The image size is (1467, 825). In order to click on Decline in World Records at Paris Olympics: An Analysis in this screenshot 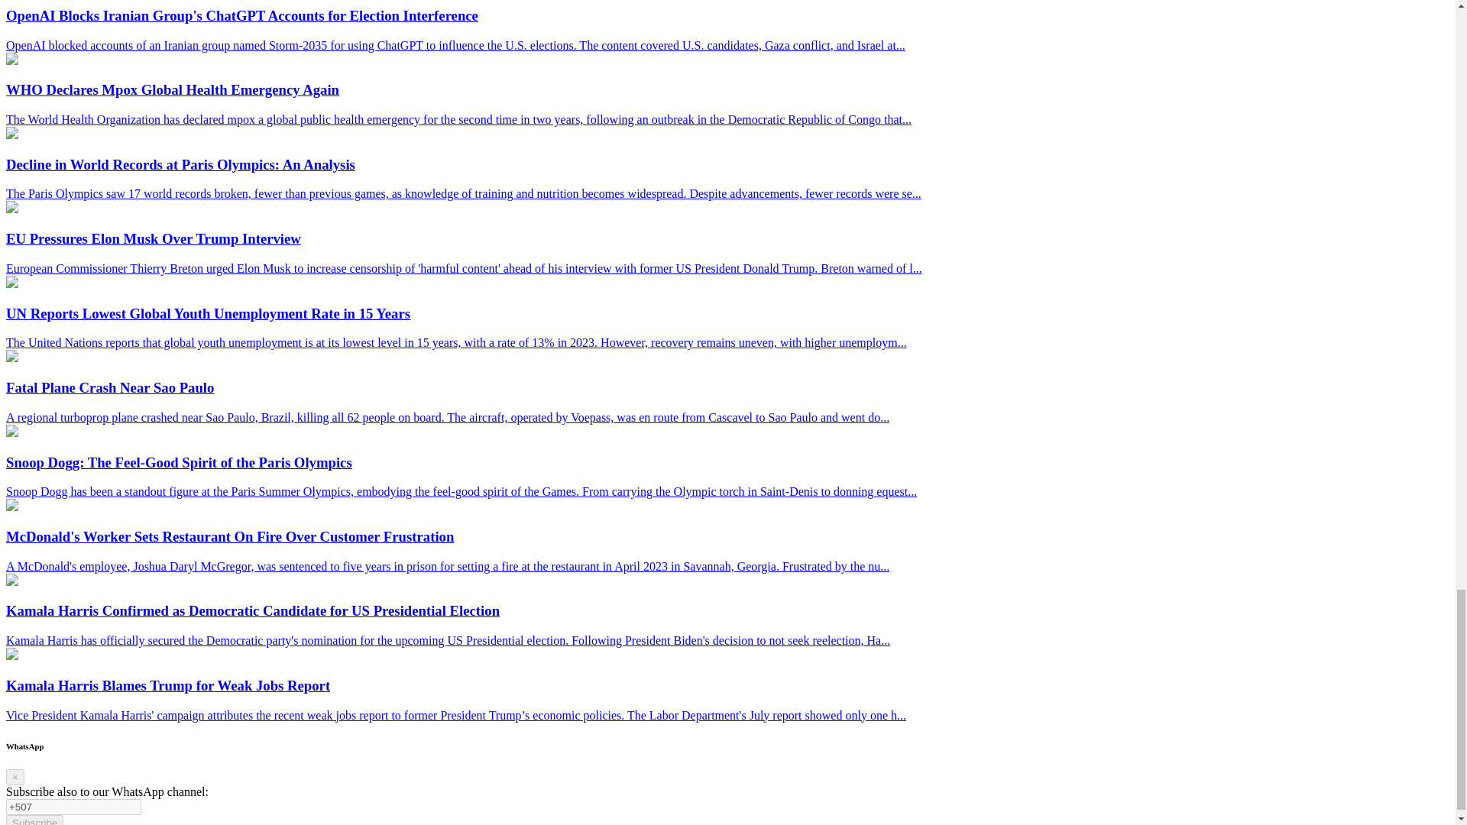, I will do `click(11, 134)`.